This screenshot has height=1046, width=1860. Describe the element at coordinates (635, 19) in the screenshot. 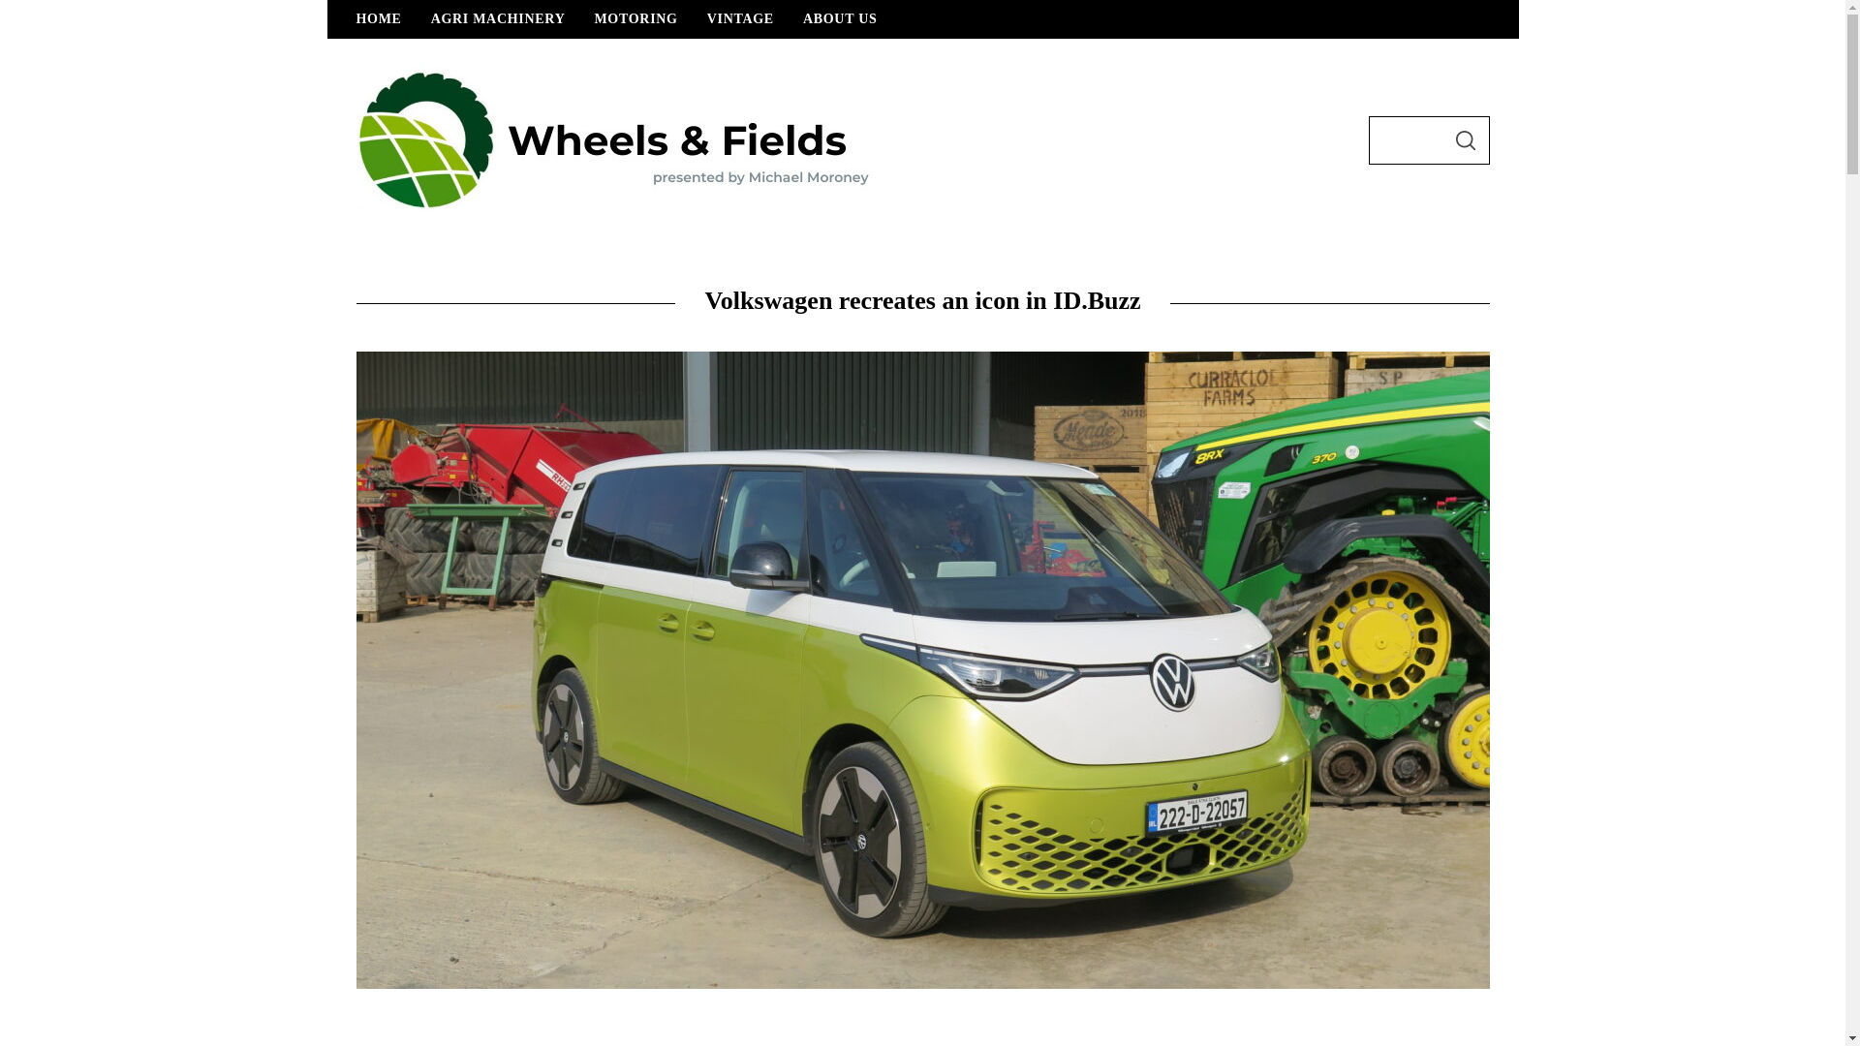

I see `MOTORING` at that location.